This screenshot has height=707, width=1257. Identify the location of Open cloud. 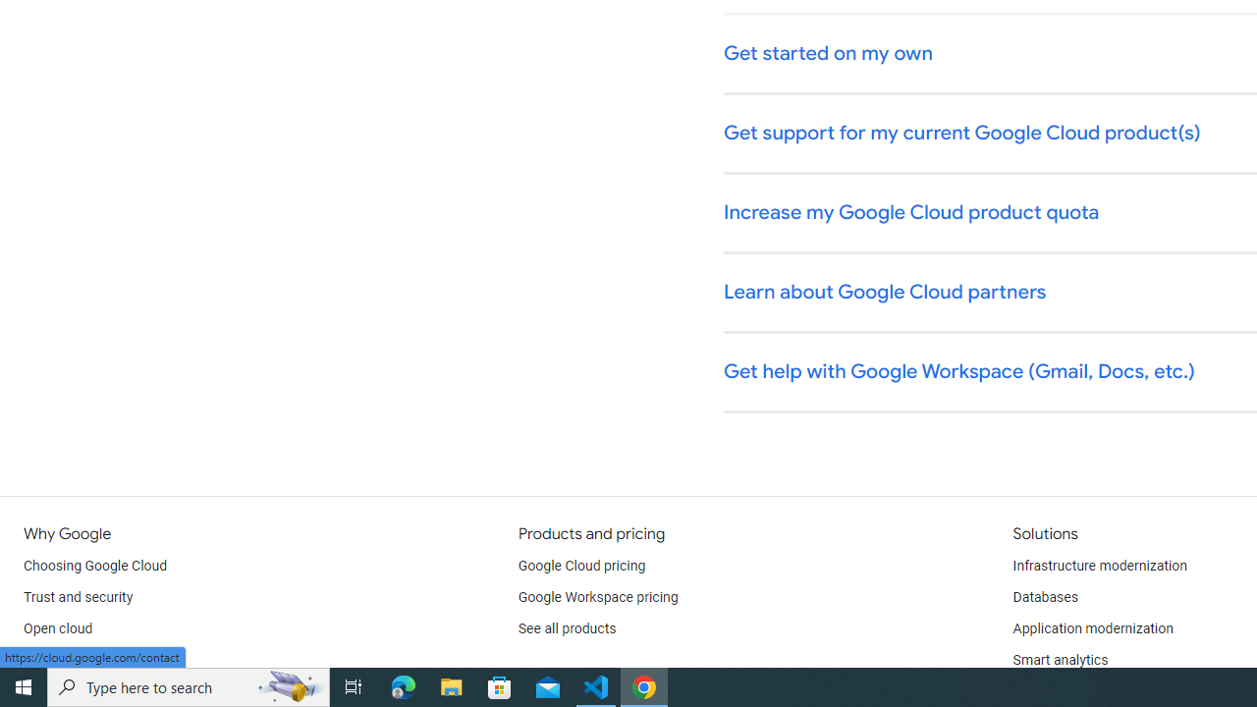
(58, 628).